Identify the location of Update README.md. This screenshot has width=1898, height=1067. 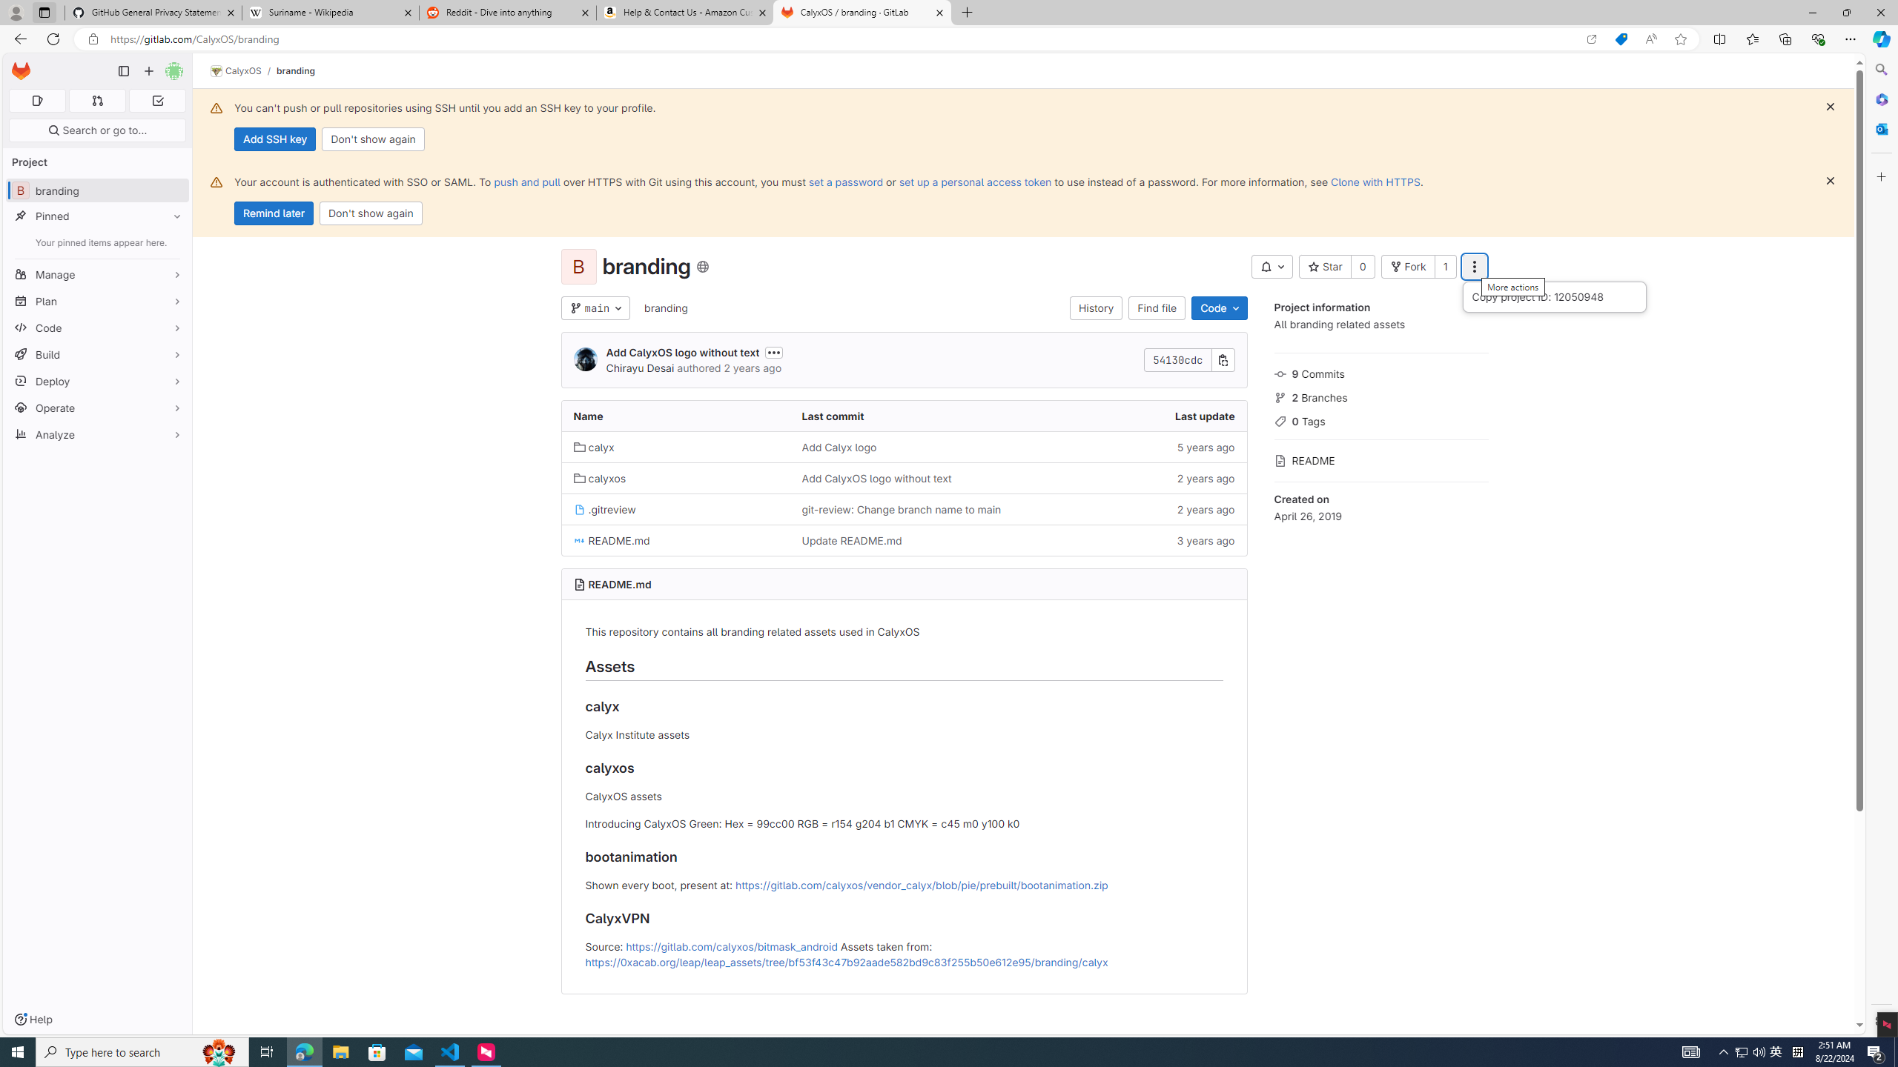
(904, 540).